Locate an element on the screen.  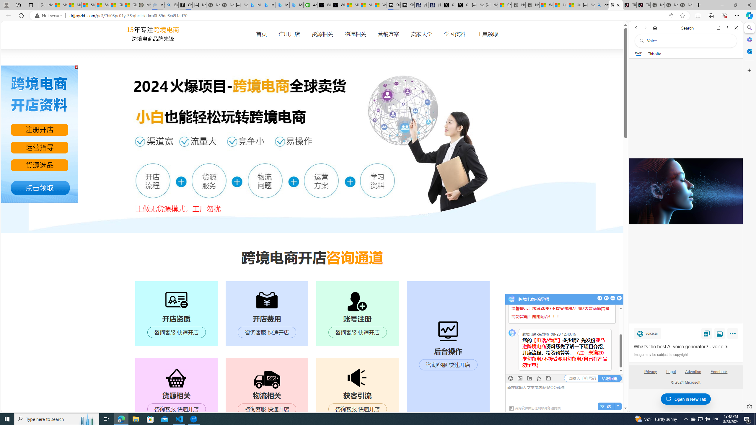
Forward is located at coordinates (645, 28).